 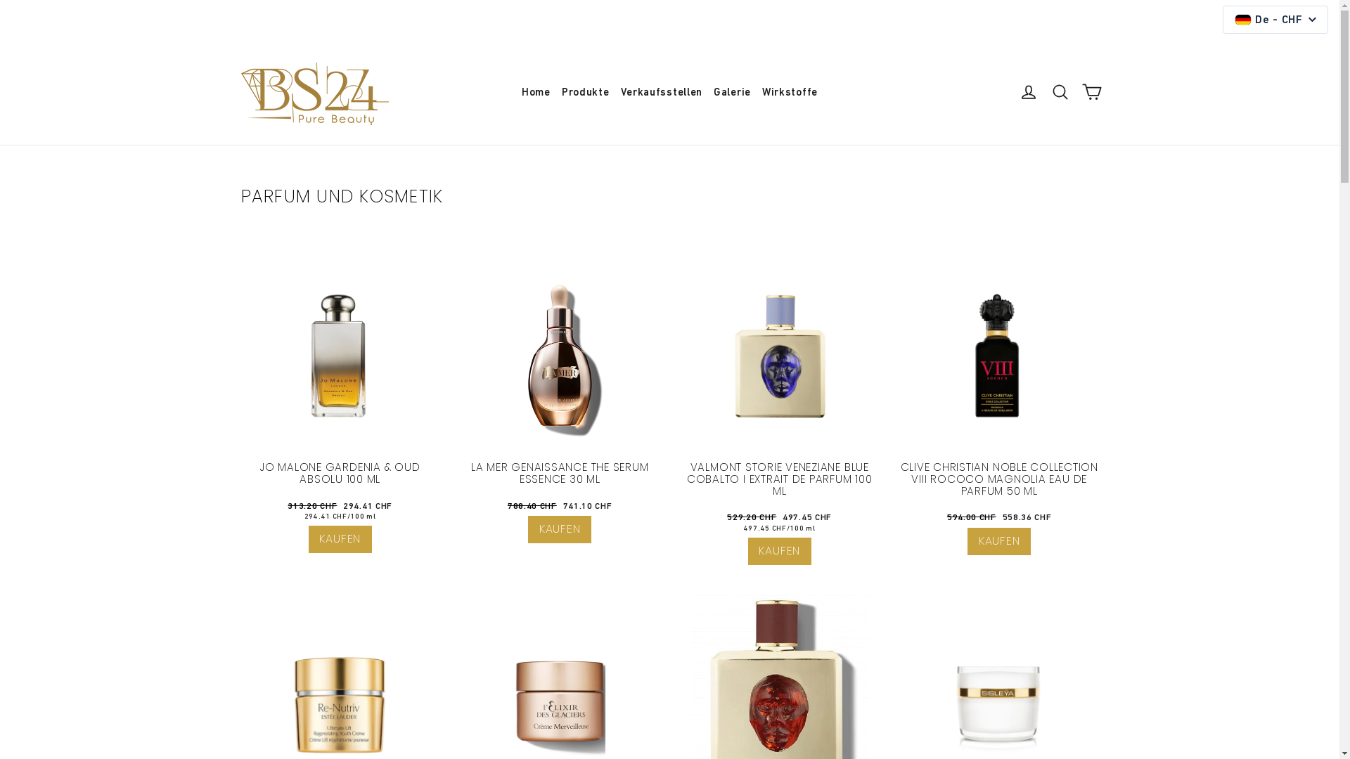 I want to click on Produkte, so click(x=586, y=93).